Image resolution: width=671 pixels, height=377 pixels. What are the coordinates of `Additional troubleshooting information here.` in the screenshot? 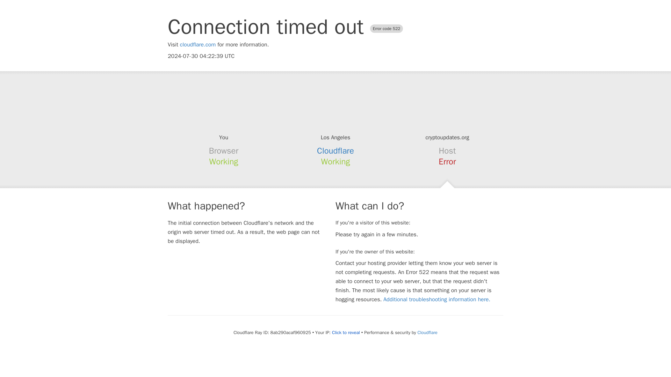 It's located at (437, 300).